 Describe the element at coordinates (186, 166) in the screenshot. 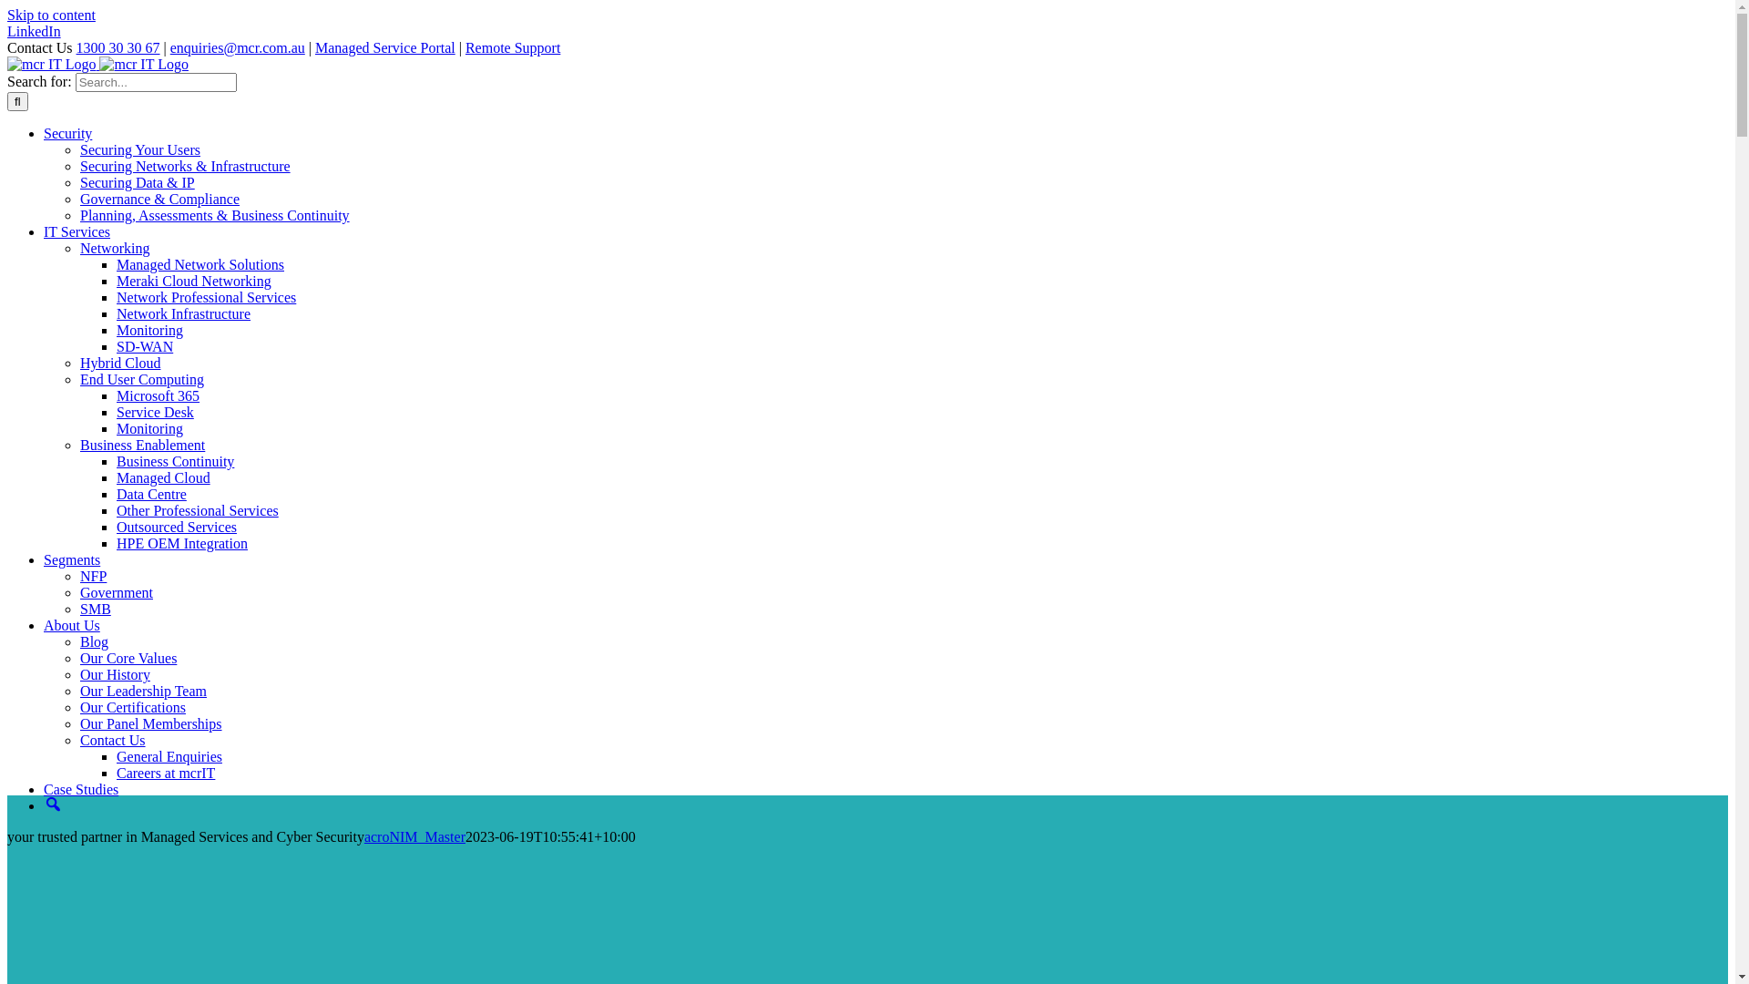

I see `Securing Networks & Infrastructure` at that location.